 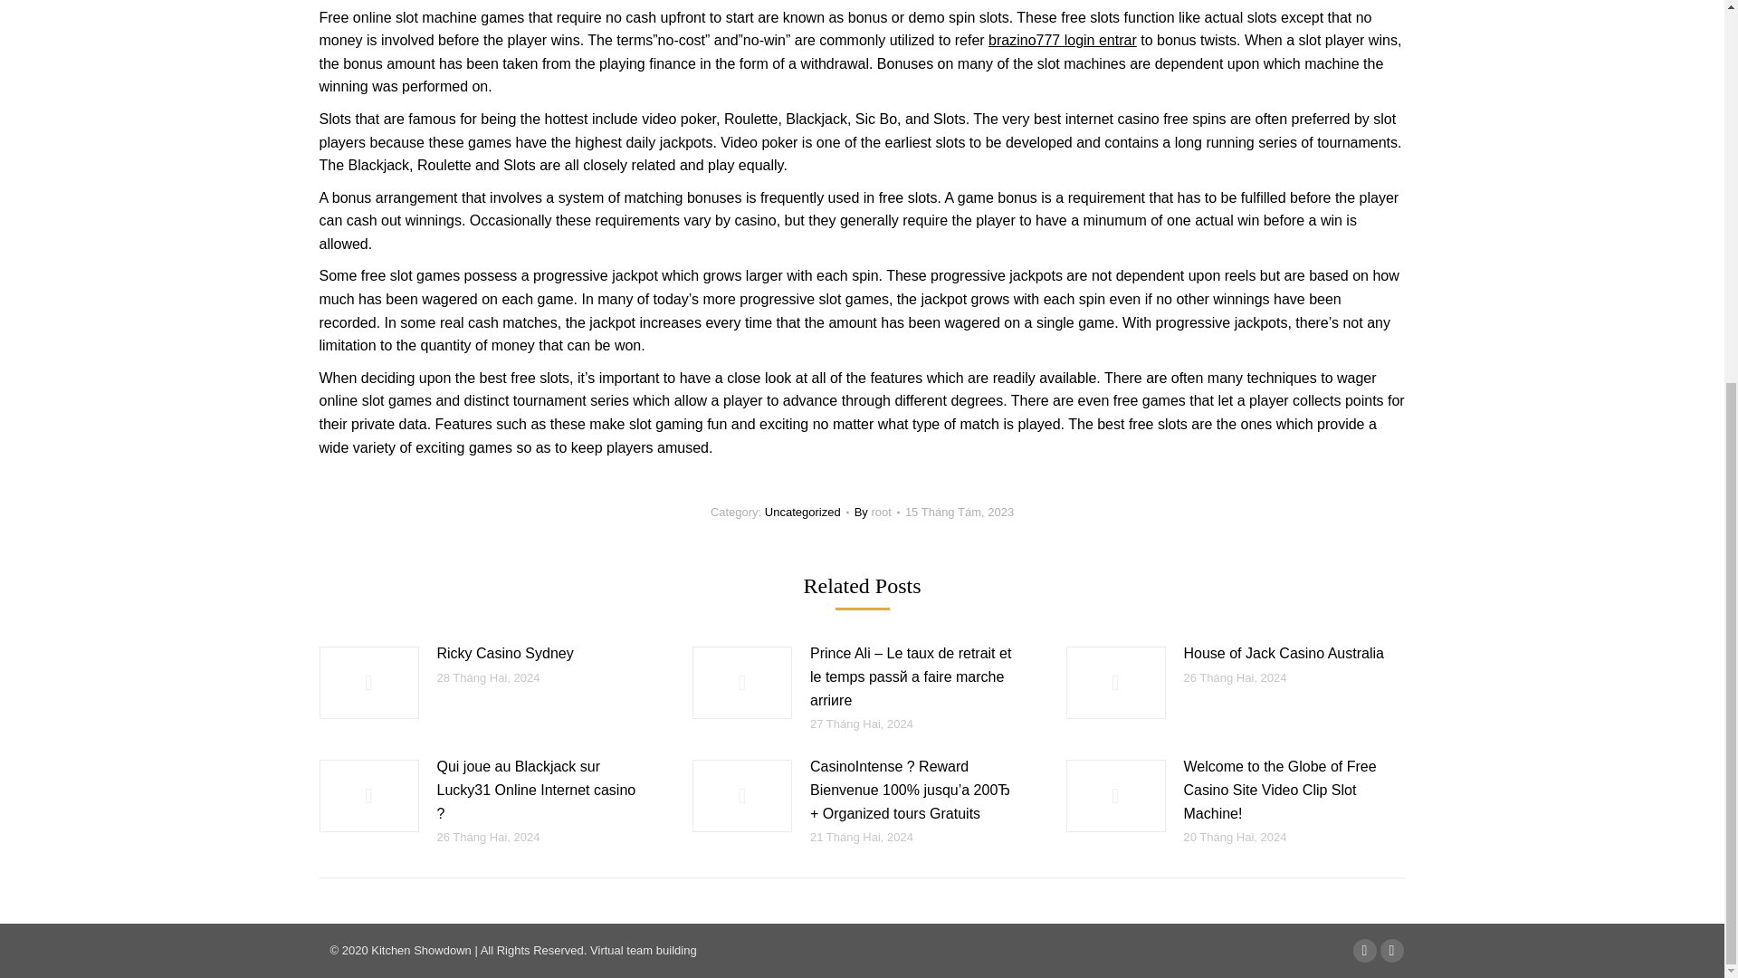 What do you see at coordinates (877, 513) in the screenshot?
I see `View all posts by root` at bounding box center [877, 513].